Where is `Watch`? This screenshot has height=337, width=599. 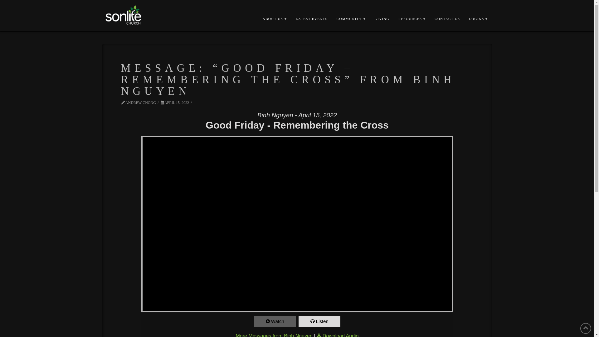 Watch is located at coordinates (275, 321).